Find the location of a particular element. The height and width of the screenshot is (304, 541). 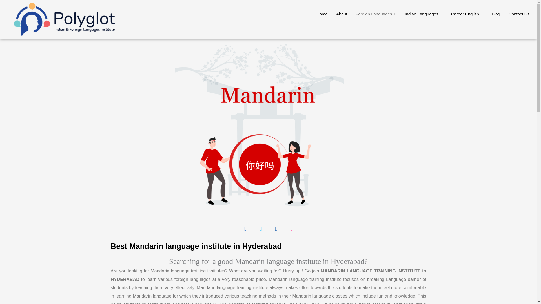

Contact Us is located at coordinates (519, 14).